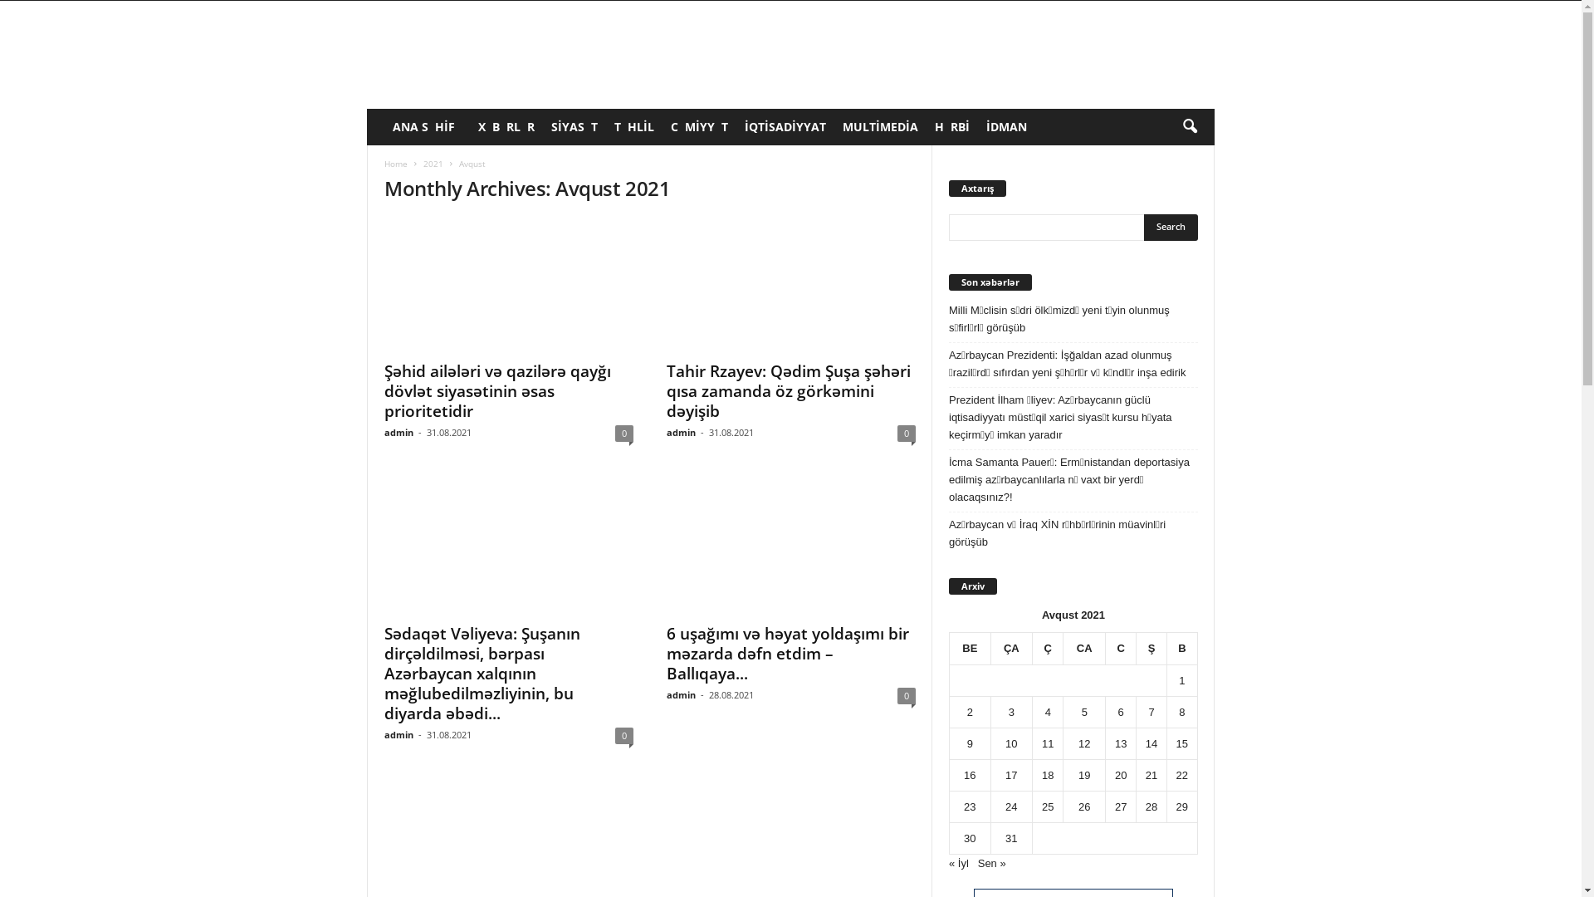 The width and height of the screenshot is (1594, 897). I want to click on 24, so click(1011, 807).